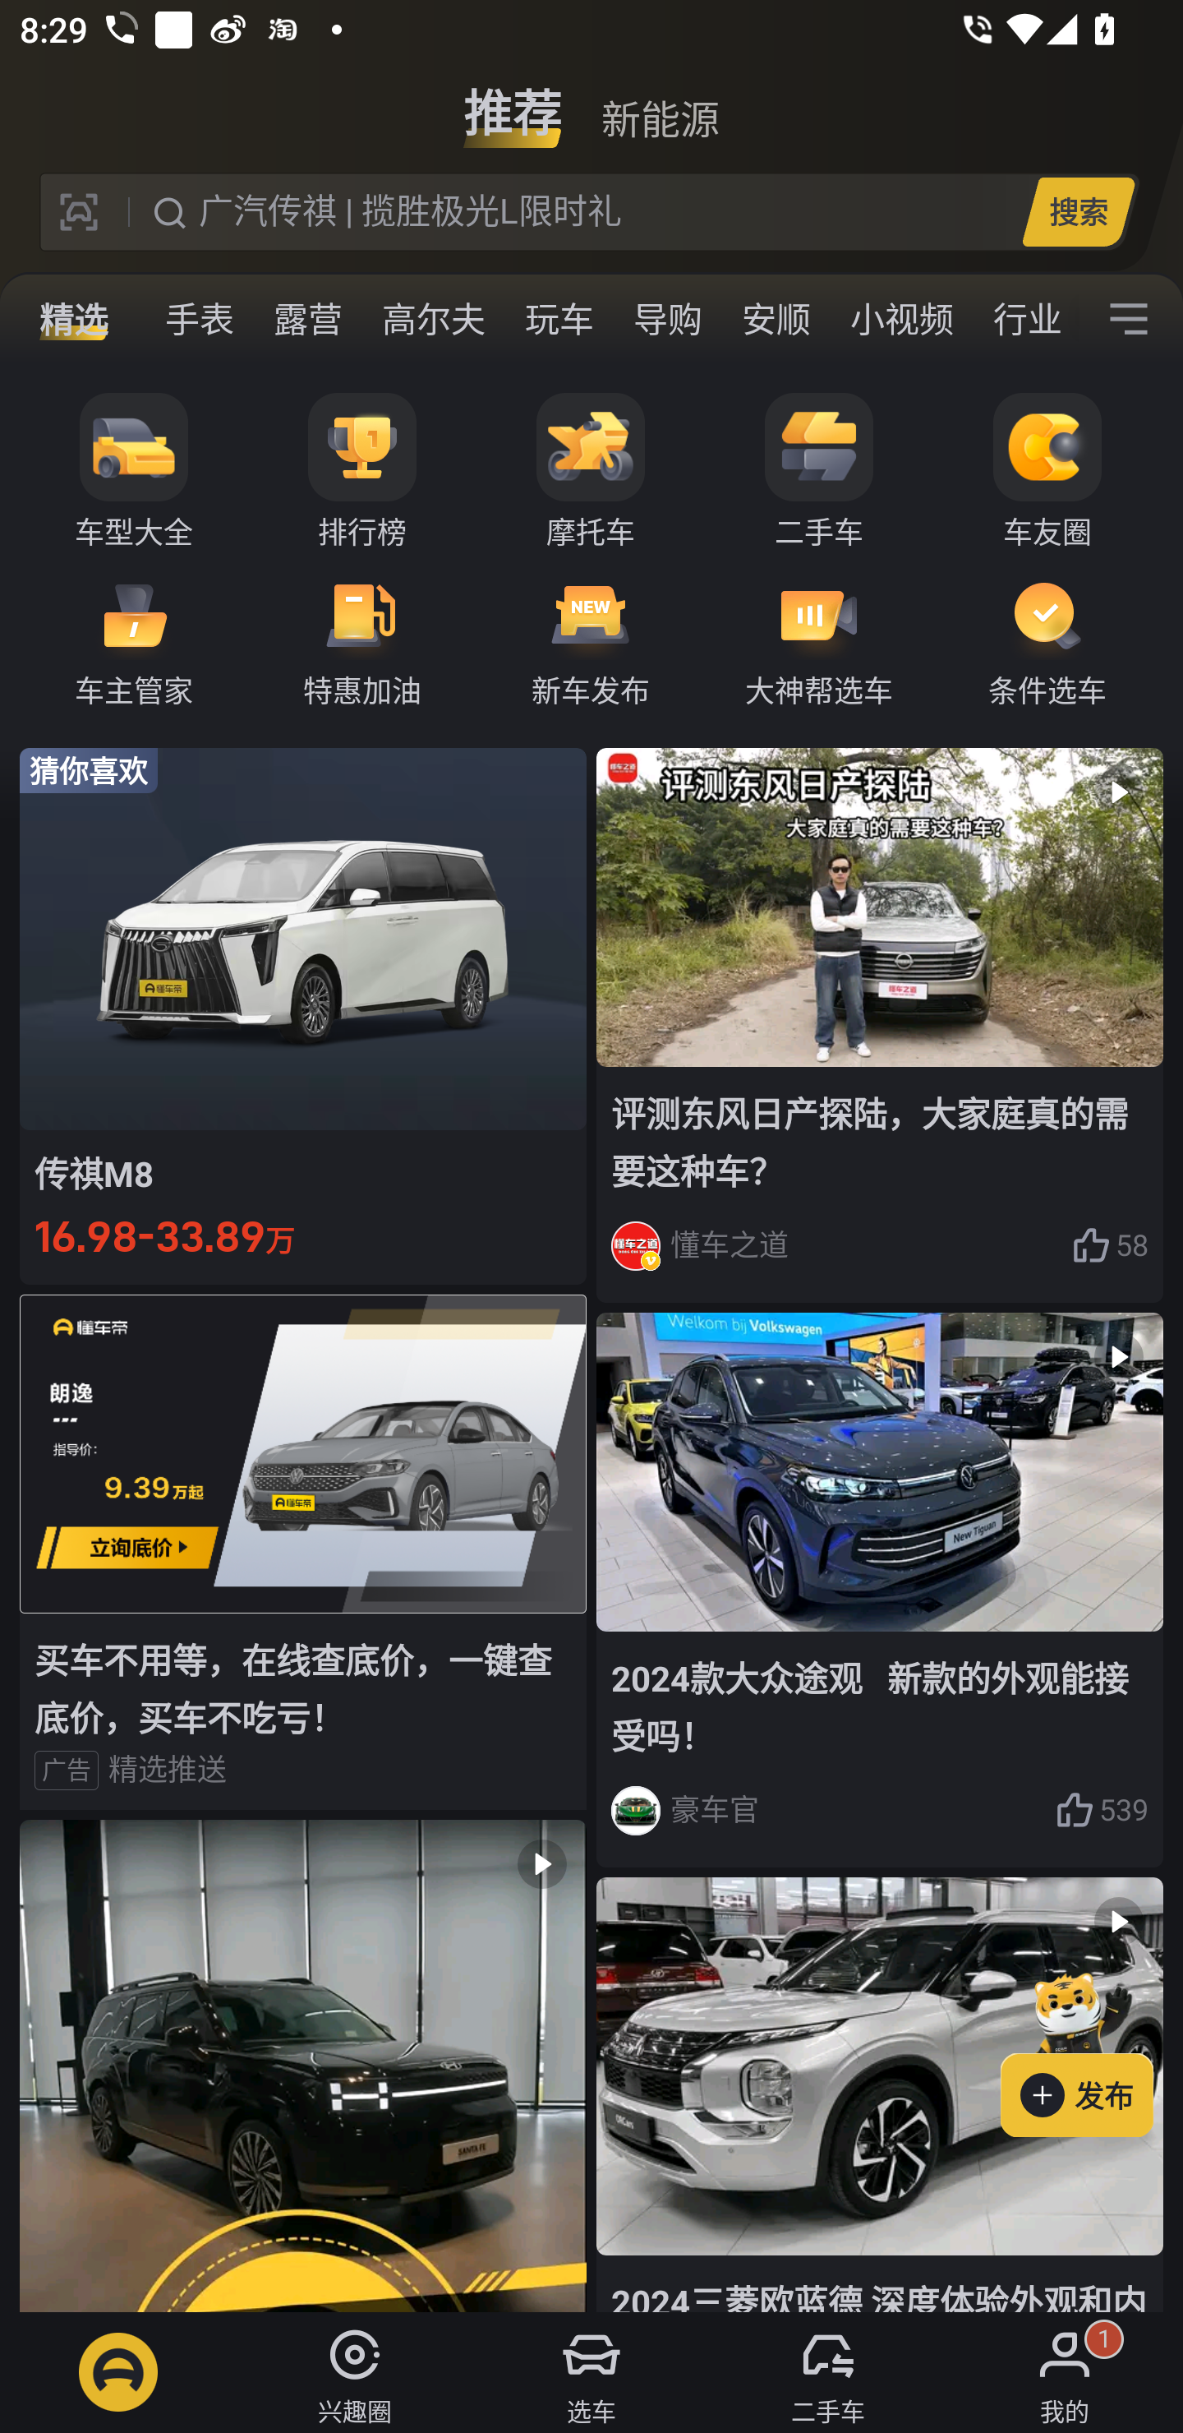 The image size is (1183, 2433). I want to click on 发布, so click(1092, 2049).